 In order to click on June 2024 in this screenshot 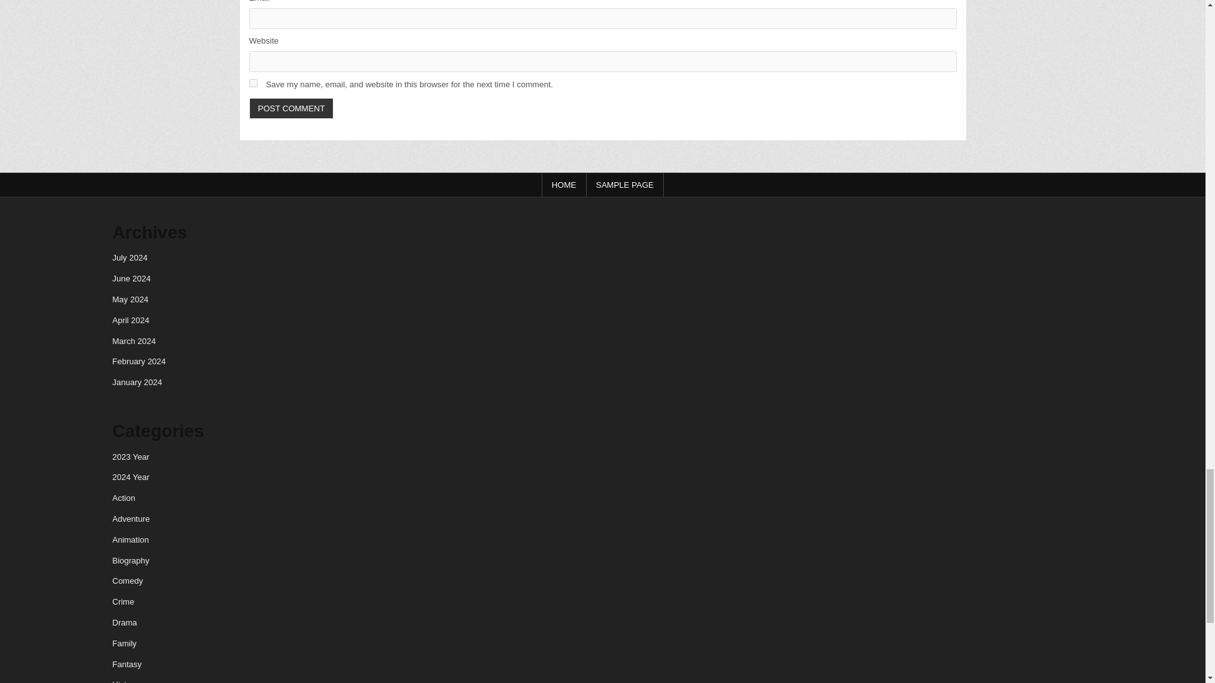, I will do `click(132, 278)`.